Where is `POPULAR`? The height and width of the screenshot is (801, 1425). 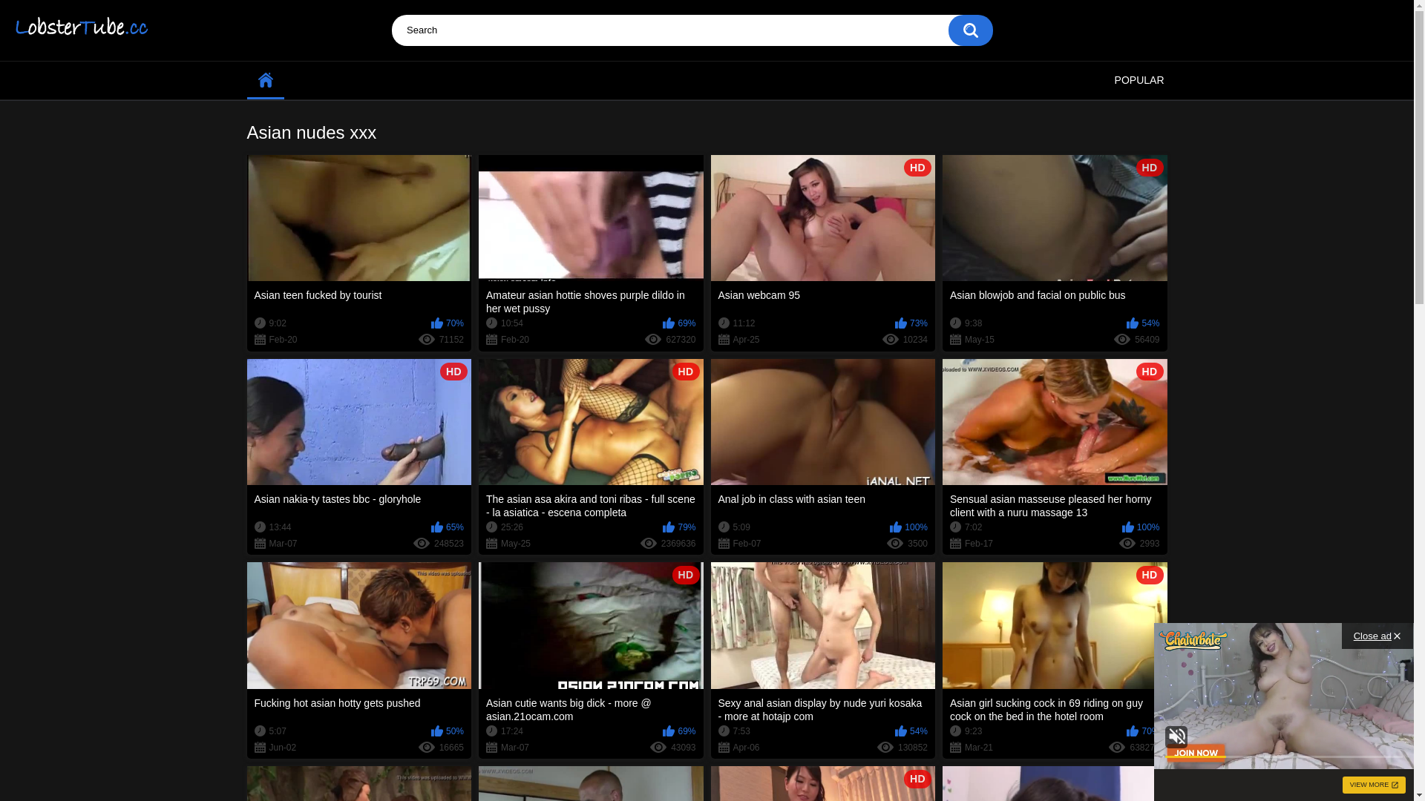
POPULAR is located at coordinates (1140, 80).